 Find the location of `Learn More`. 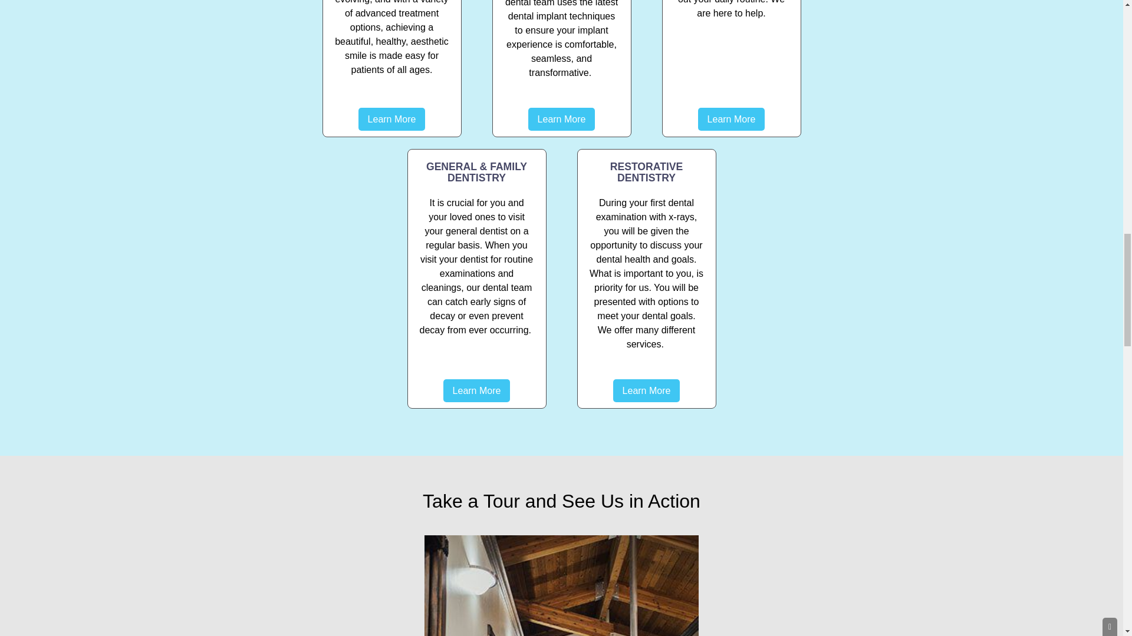

Learn More is located at coordinates (561, 119).